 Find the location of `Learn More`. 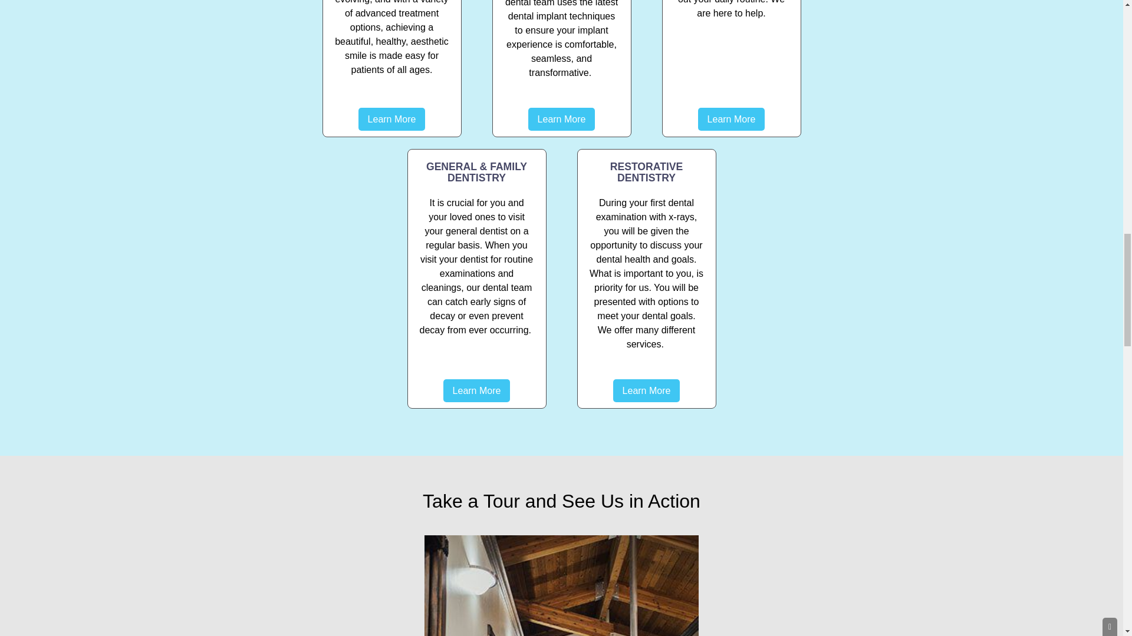

Learn More is located at coordinates (561, 119).